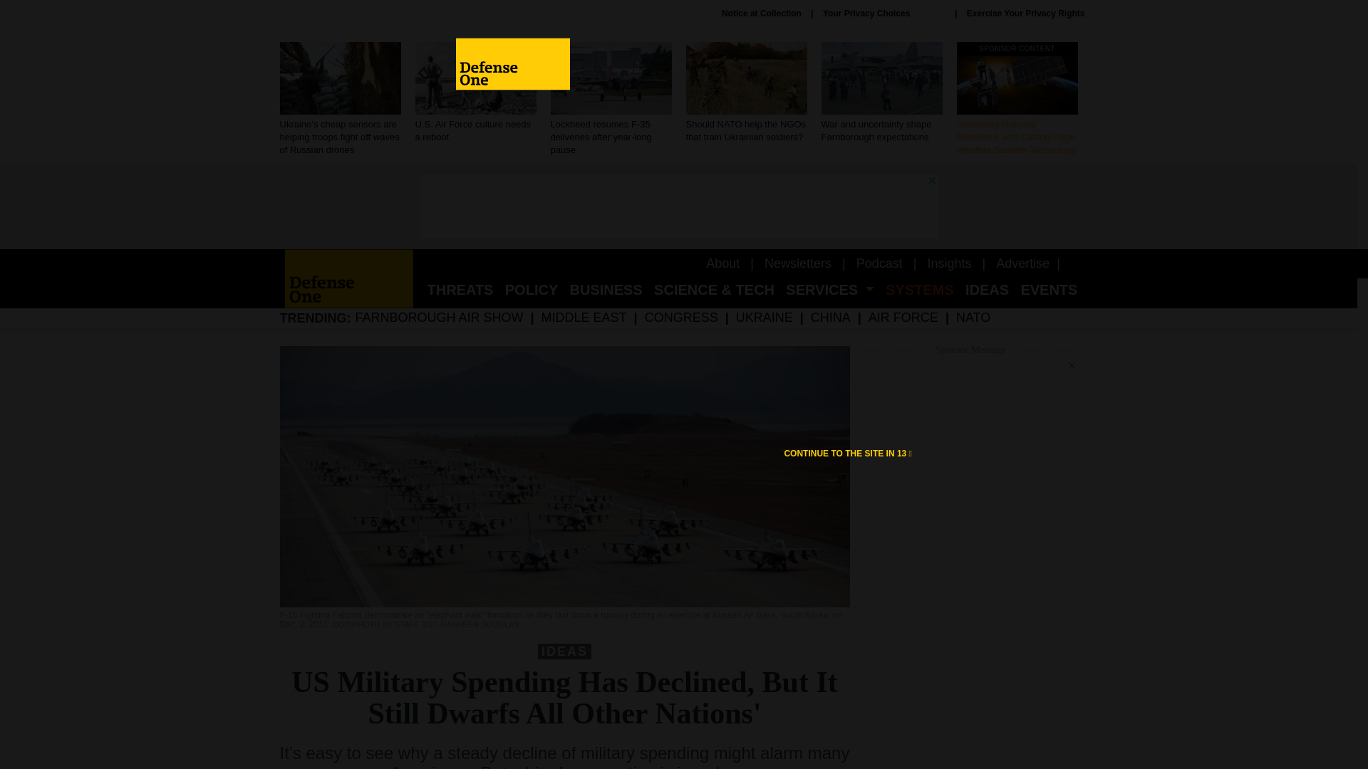 This screenshot has width=1368, height=769. I want to click on U.S. Air Force culture needs a reboot, so click(475, 93).